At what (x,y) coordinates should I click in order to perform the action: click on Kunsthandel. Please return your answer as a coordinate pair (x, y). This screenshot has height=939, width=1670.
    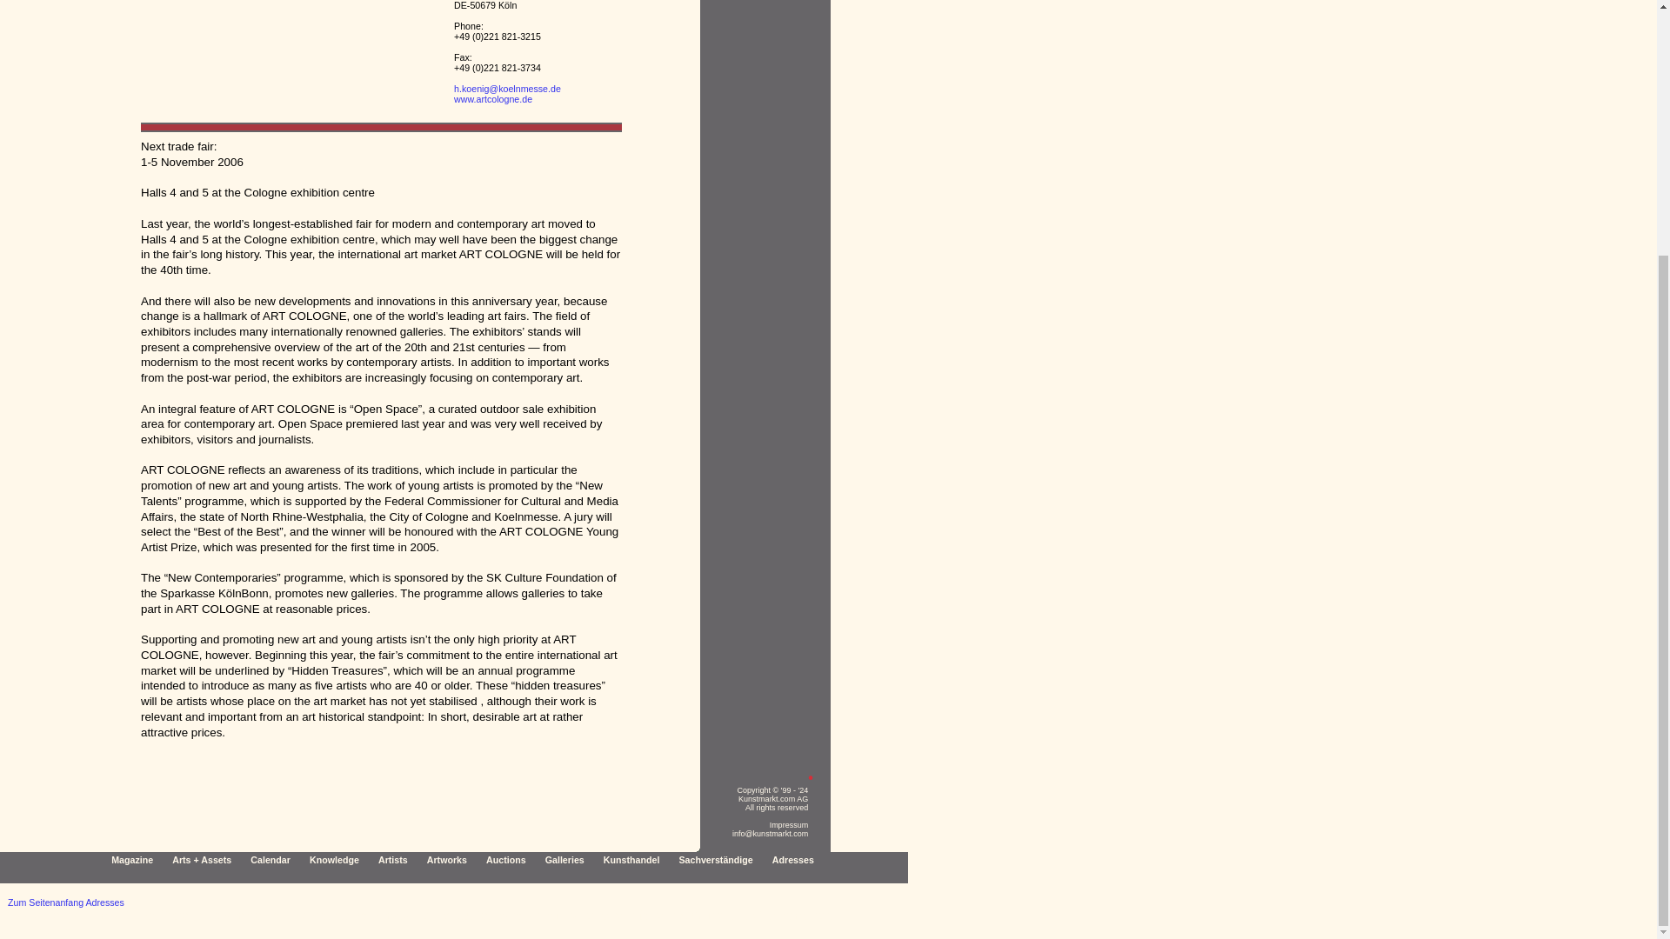
    Looking at the image, I should click on (631, 859).